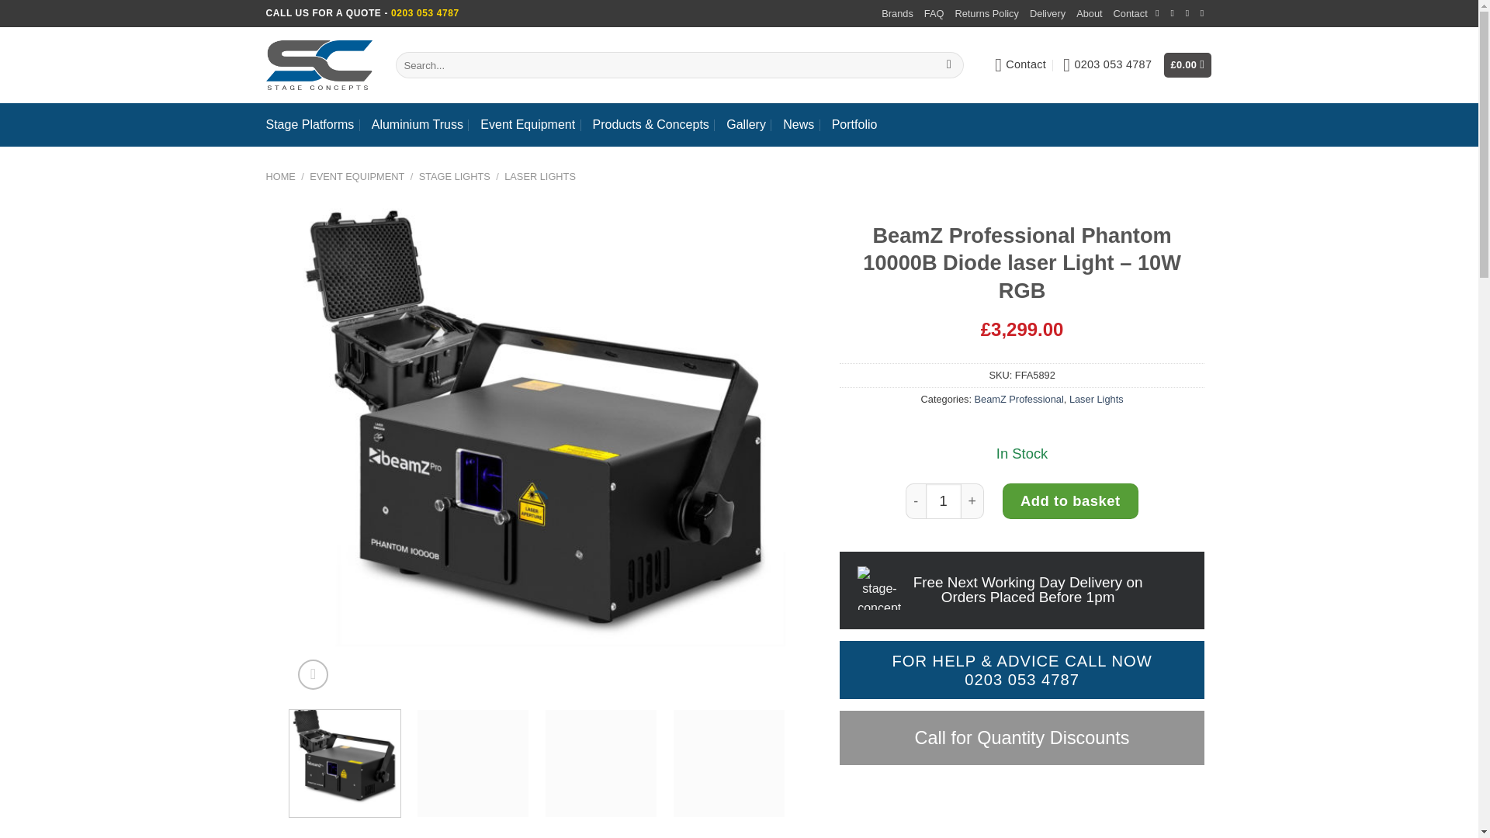  What do you see at coordinates (1175, 12) in the screenshot?
I see `Send us an email` at bounding box center [1175, 12].